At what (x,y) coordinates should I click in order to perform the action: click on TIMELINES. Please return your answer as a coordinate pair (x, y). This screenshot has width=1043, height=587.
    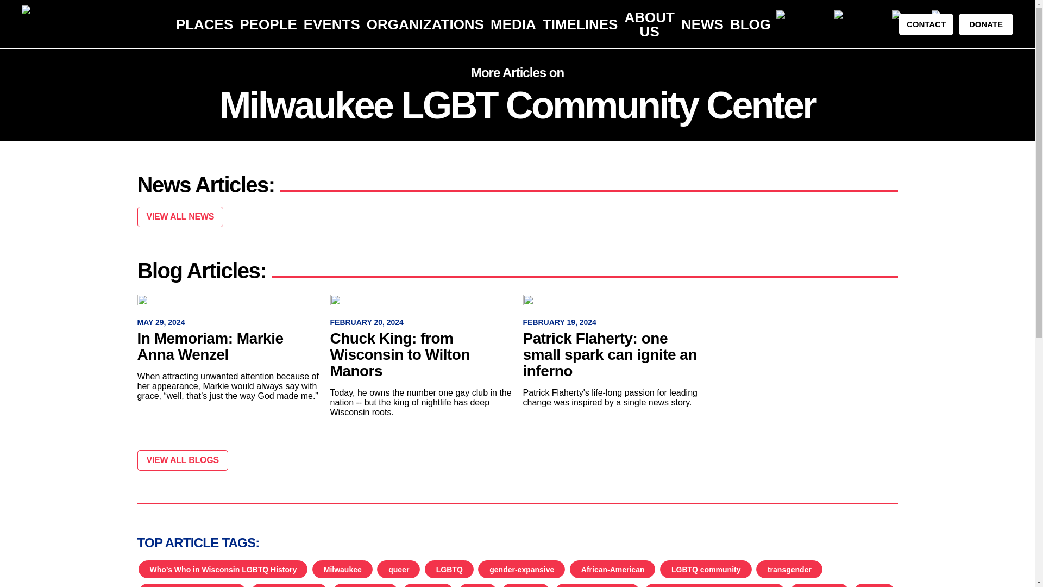
    Looking at the image, I should click on (580, 24).